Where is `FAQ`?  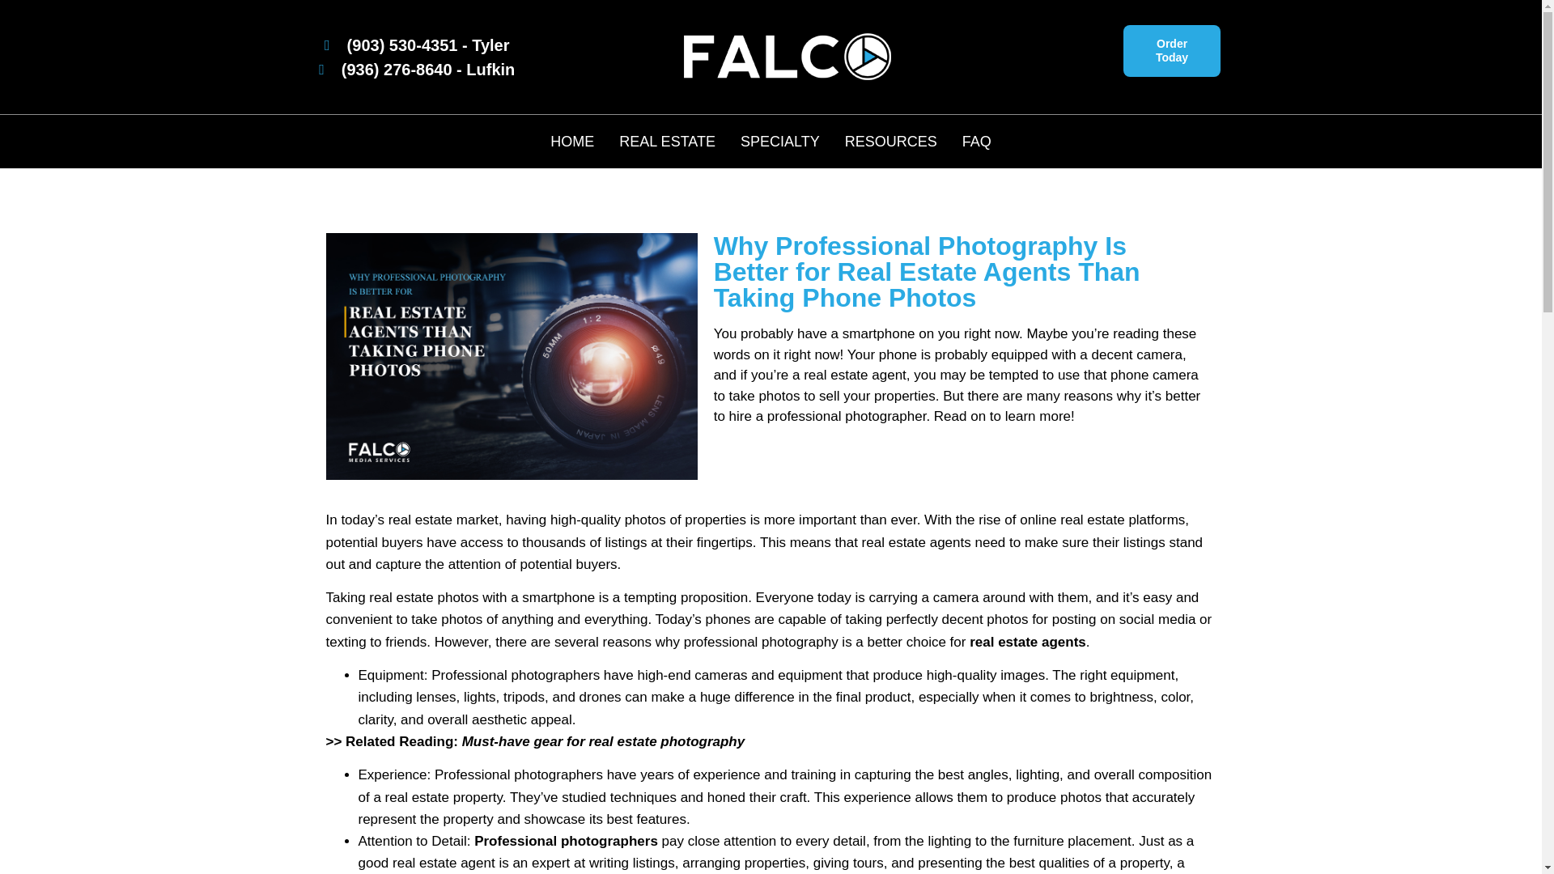
FAQ is located at coordinates (976, 141).